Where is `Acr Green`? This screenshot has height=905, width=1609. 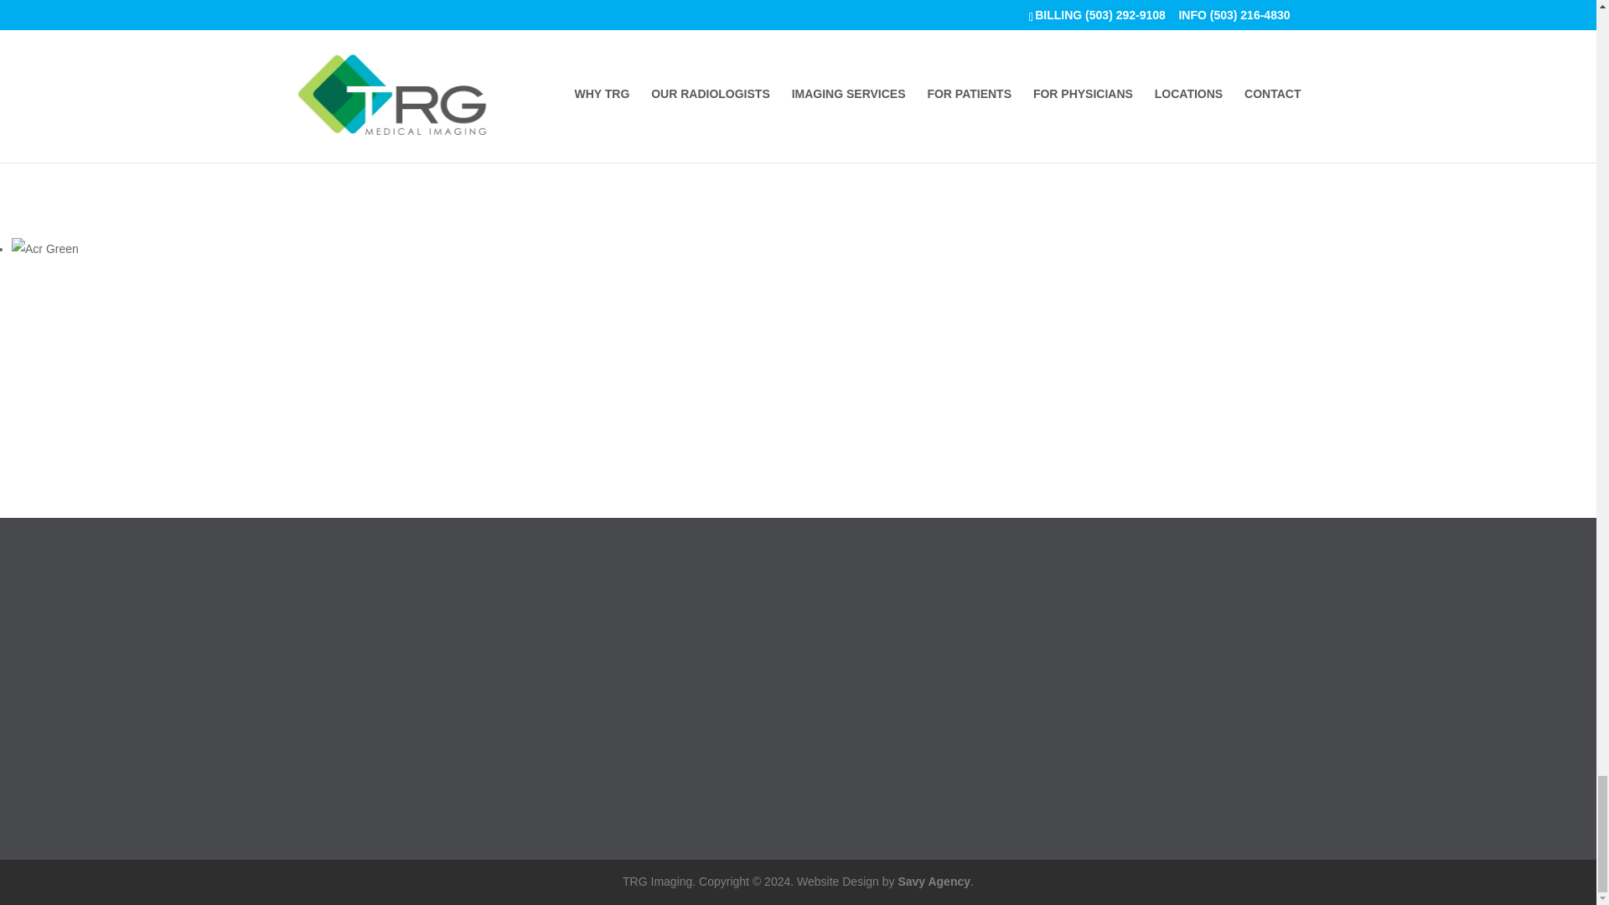 Acr Green is located at coordinates (45, 248).